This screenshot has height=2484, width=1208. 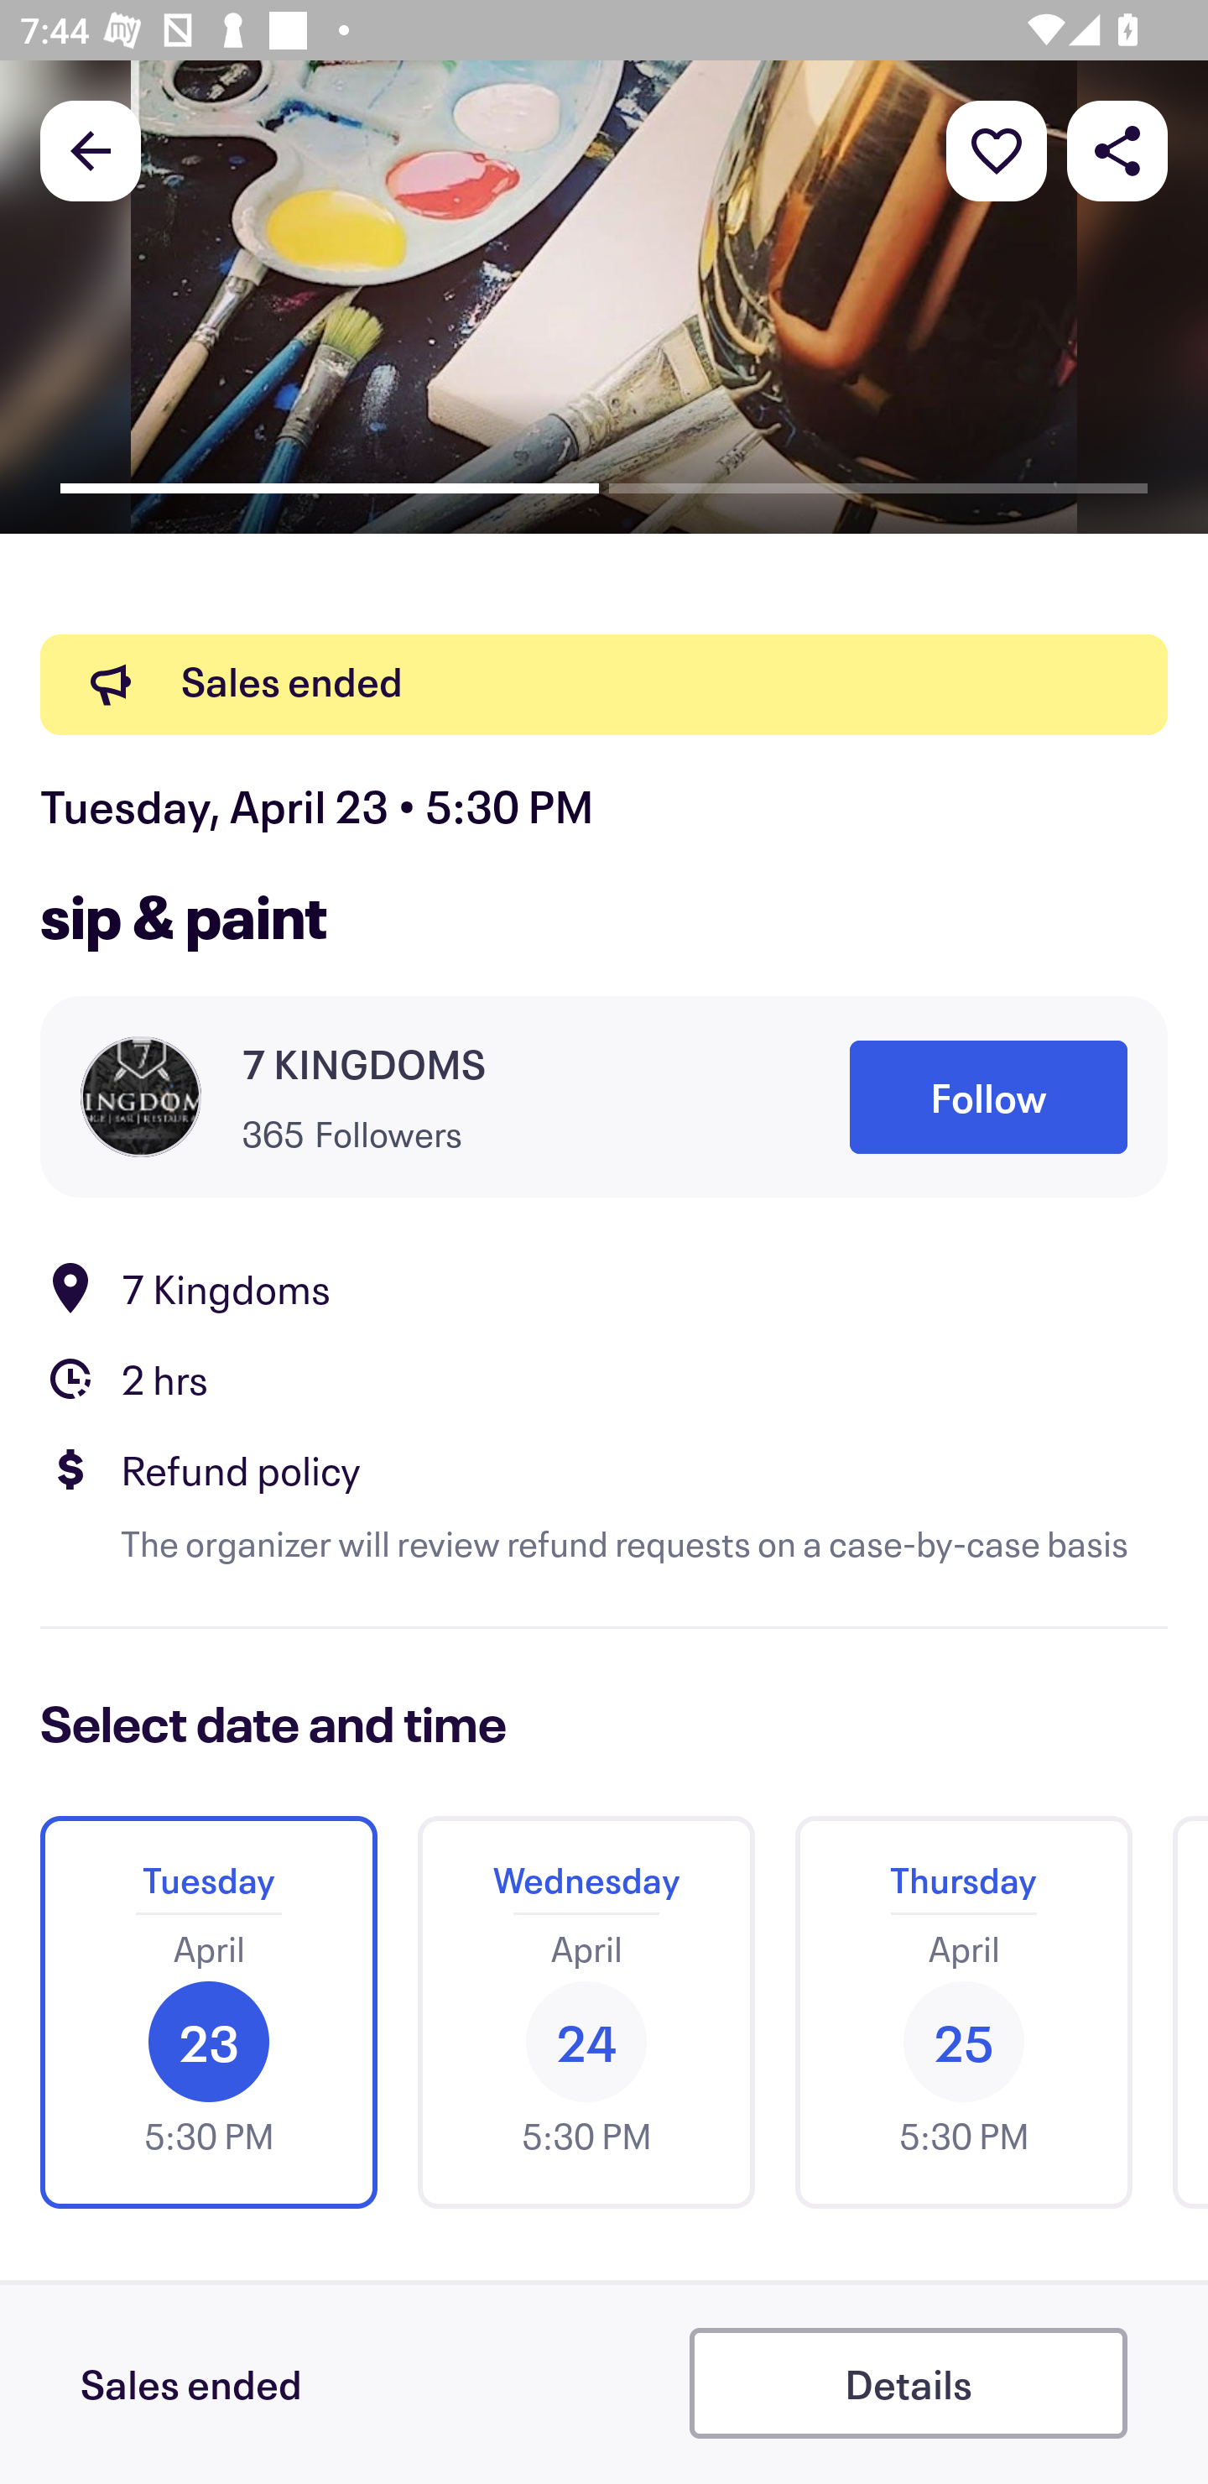 I want to click on Organizer profile picture, so click(x=141, y=1096).